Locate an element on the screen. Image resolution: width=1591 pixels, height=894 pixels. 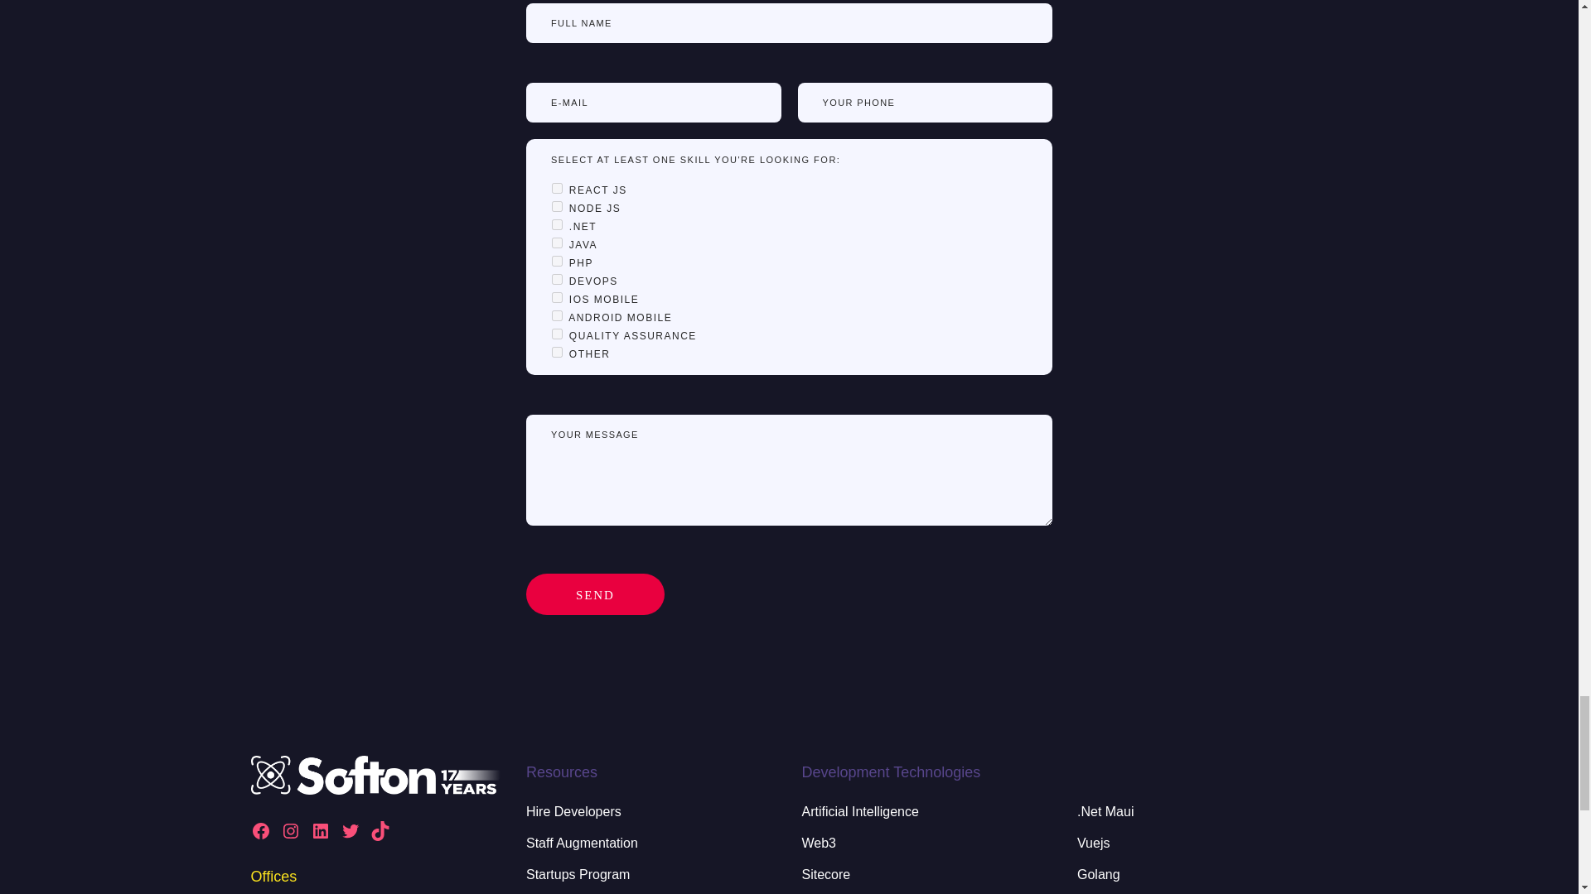
React JS is located at coordinates (557, 189).